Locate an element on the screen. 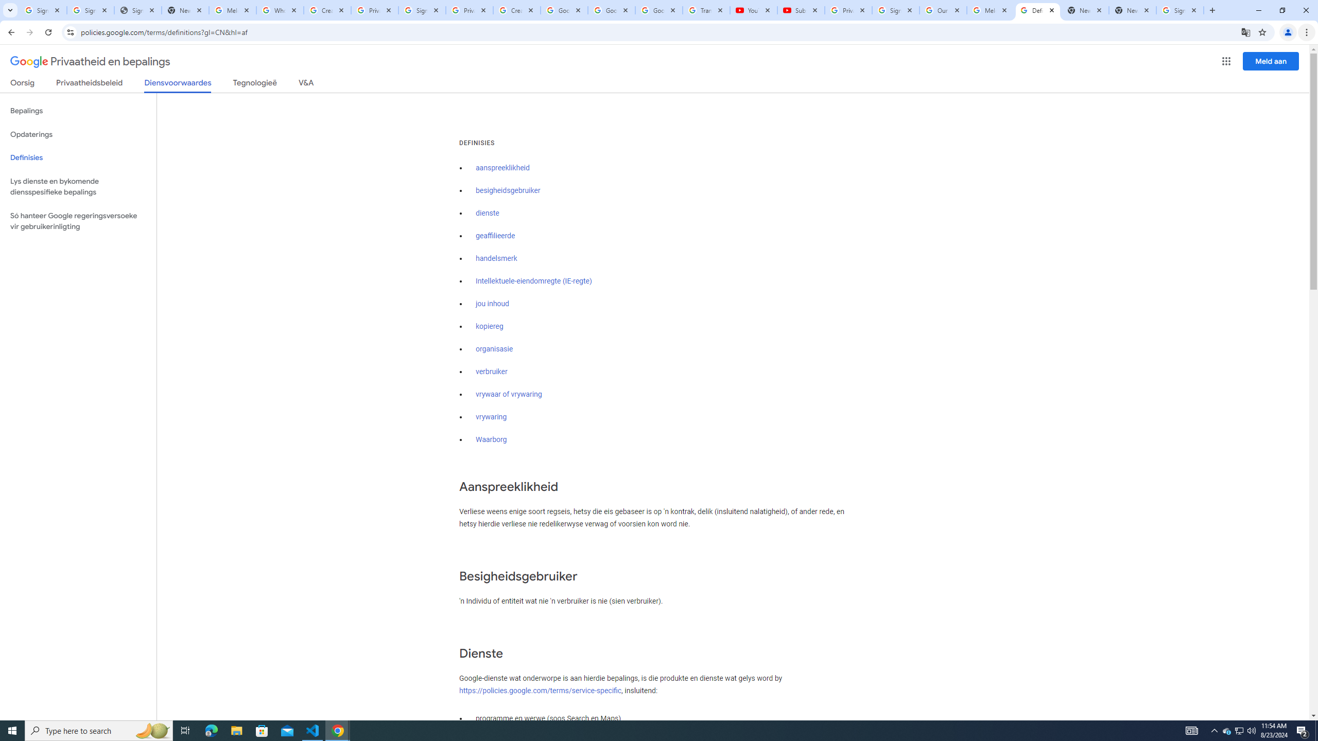 The image size is (1318, 741). vrywaar of vrywaring is located at coordinates (509, 394).